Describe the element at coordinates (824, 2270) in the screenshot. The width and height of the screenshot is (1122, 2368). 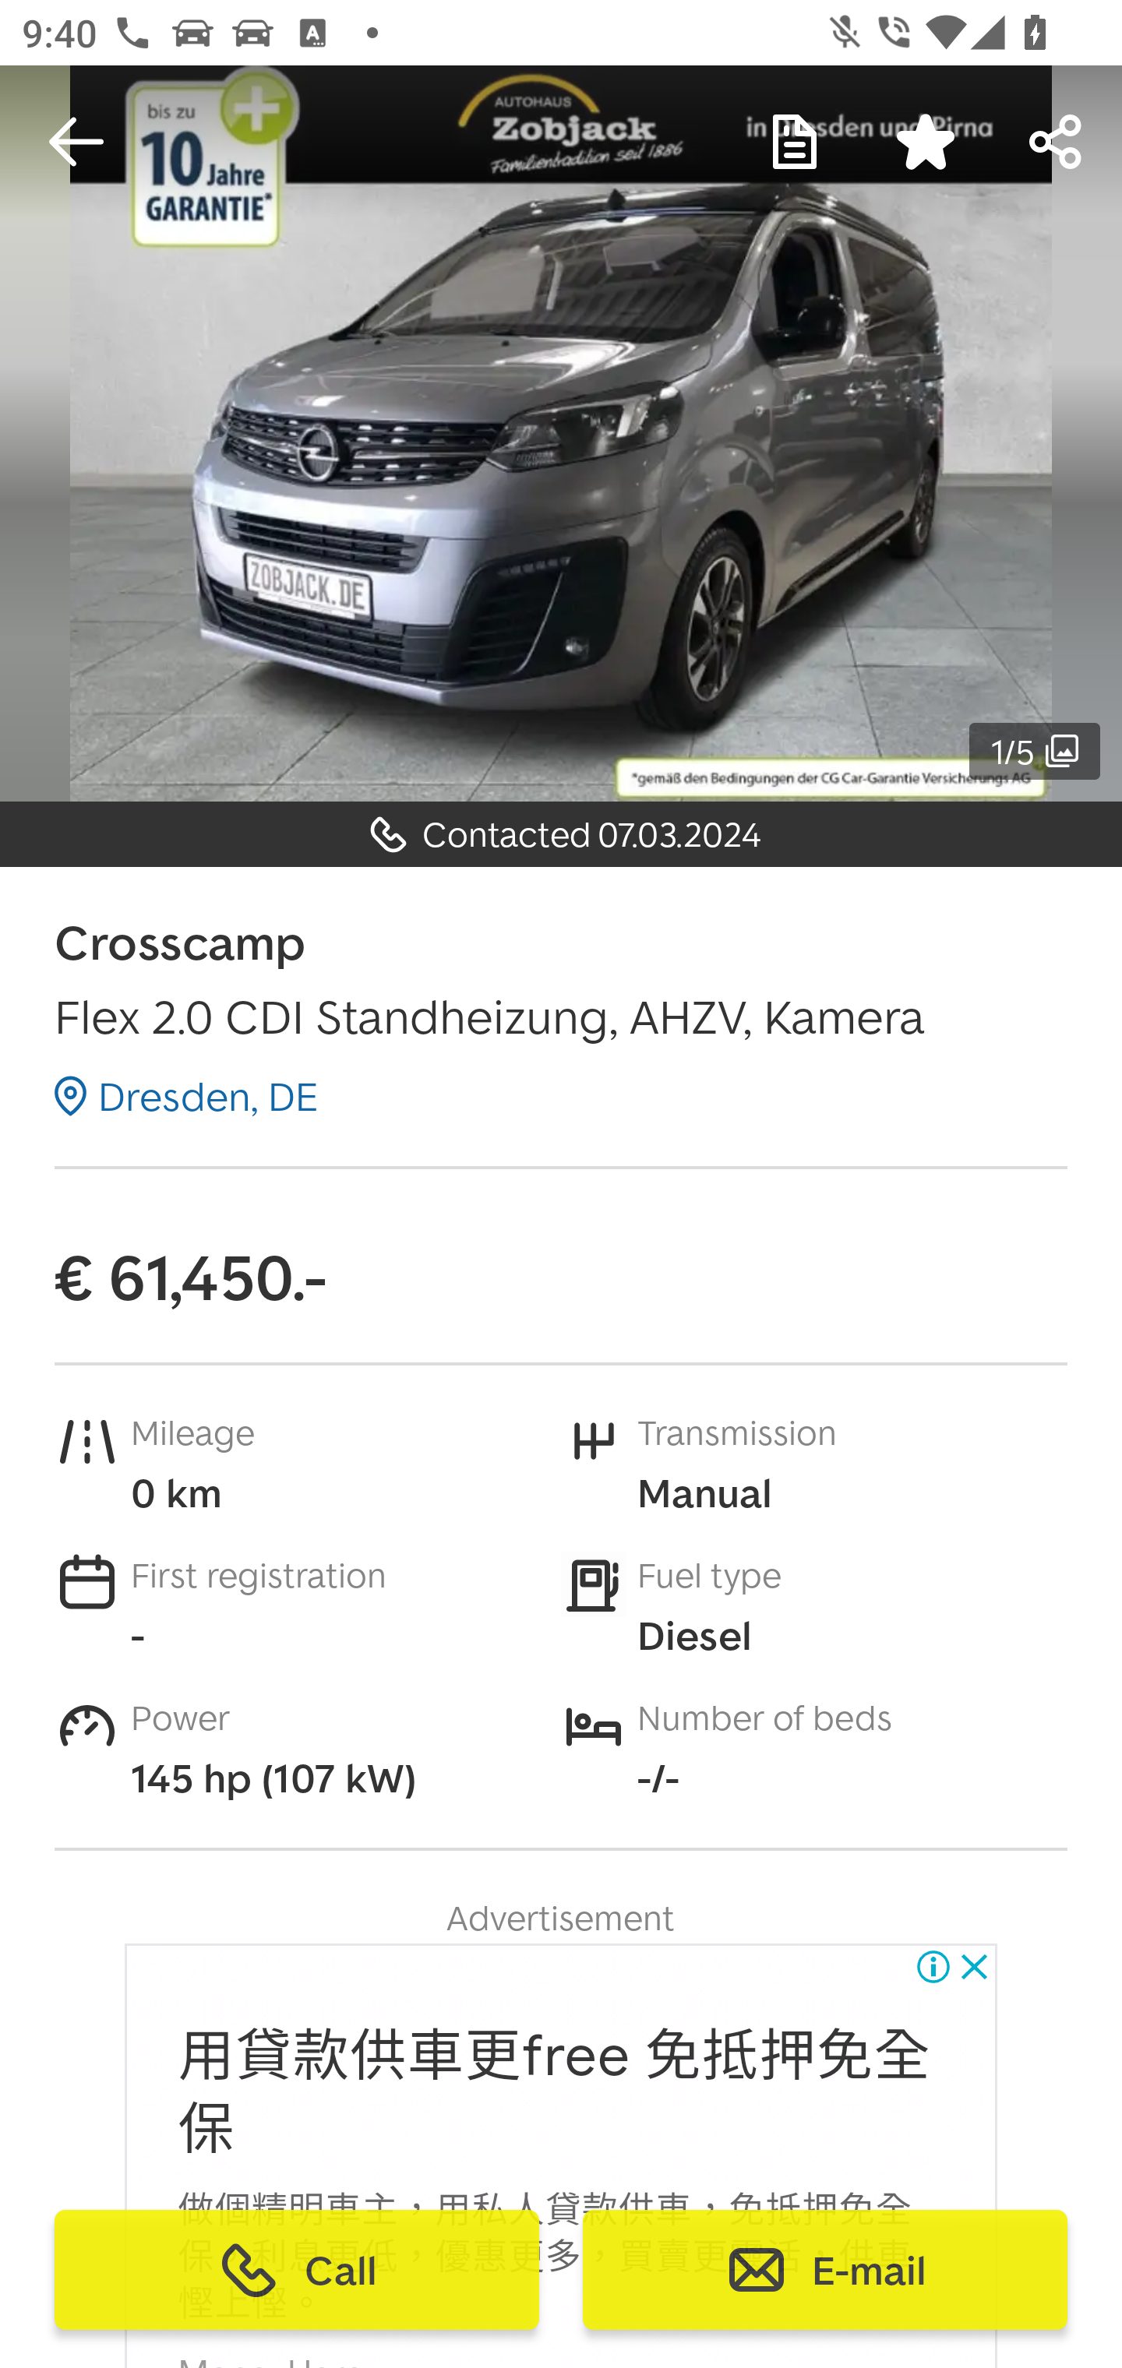
I see `E-mail` at that location.